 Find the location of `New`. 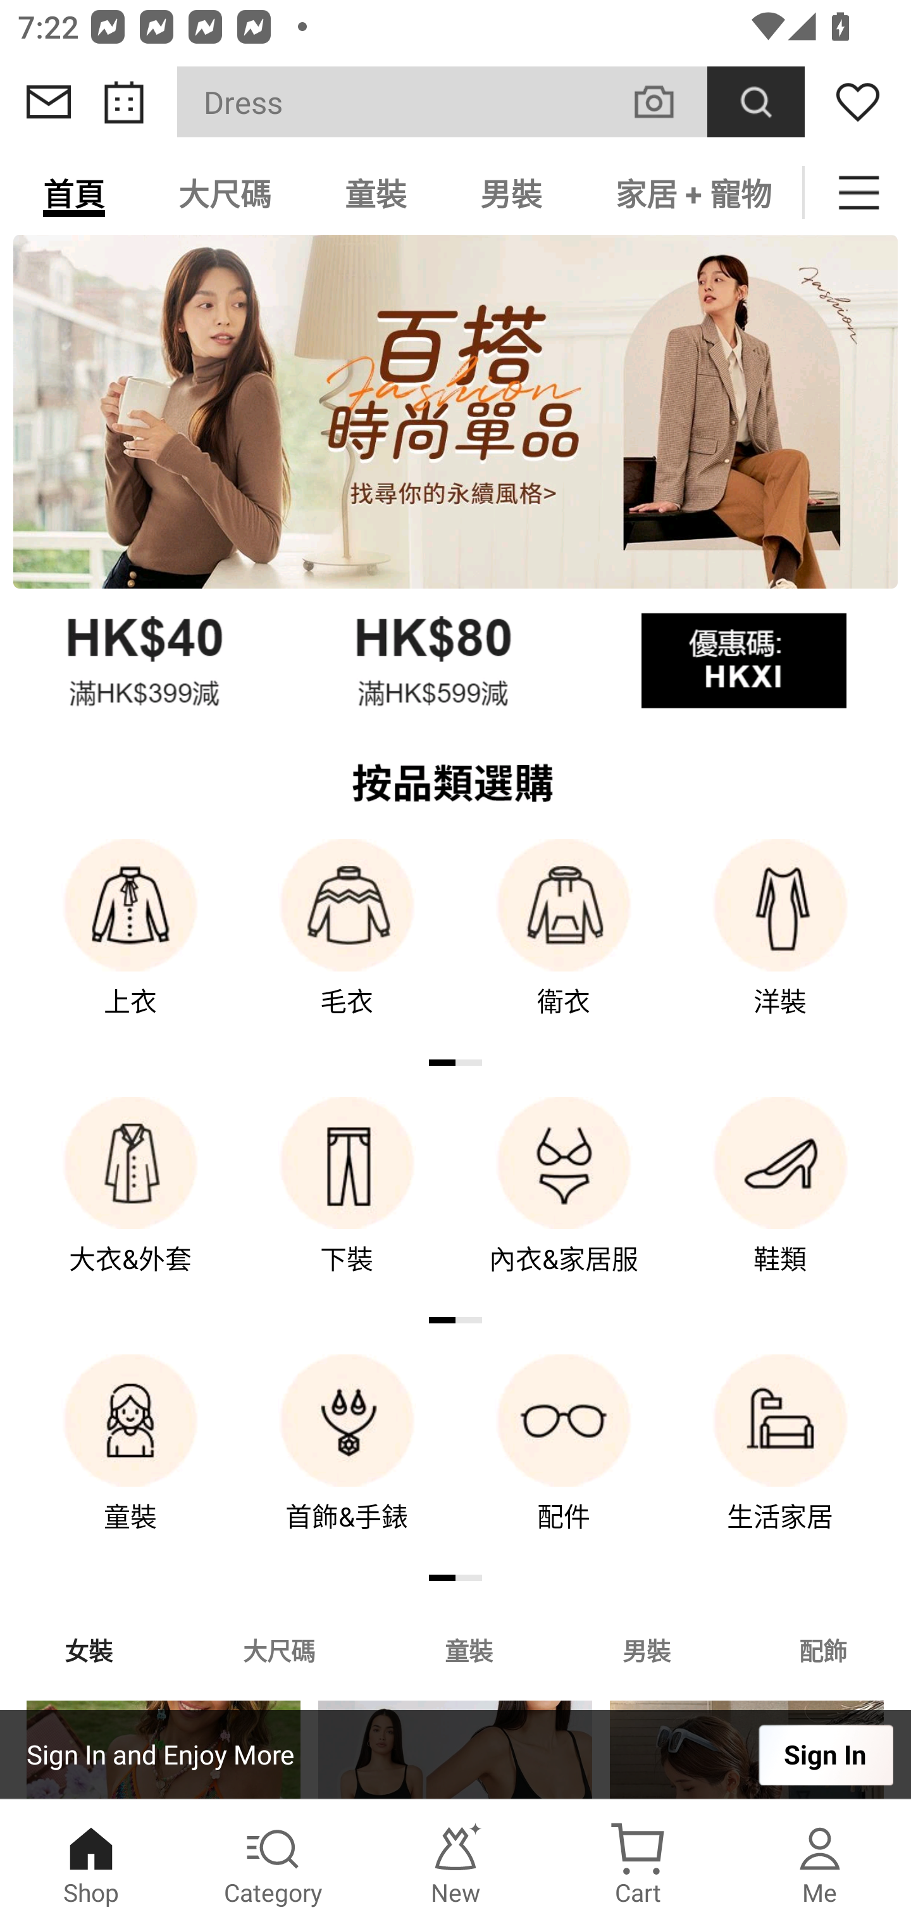

New is located at coordinates (455, 1862).